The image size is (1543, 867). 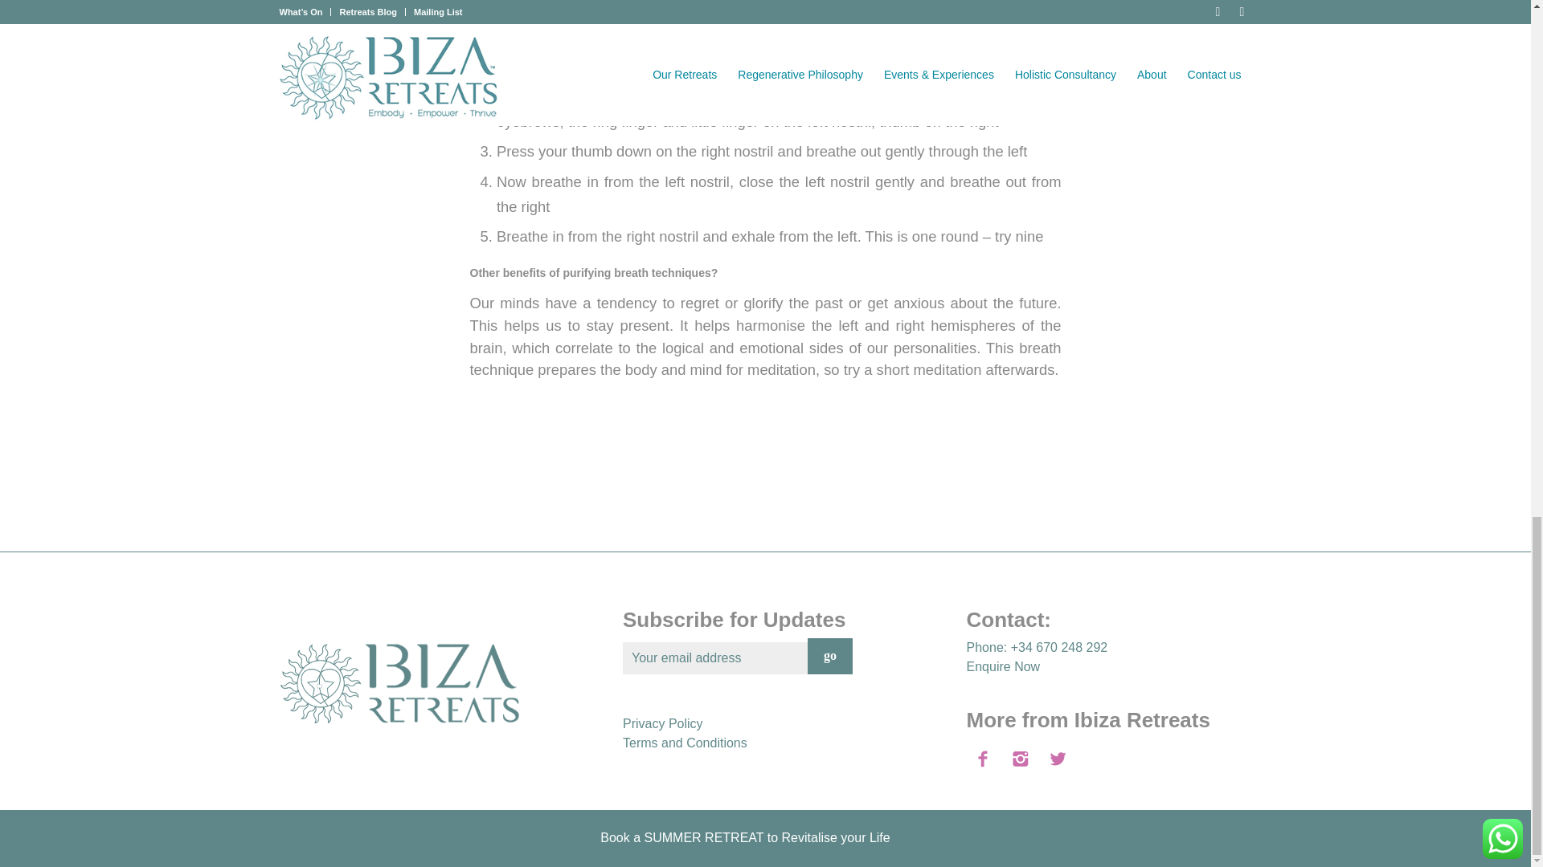 I want to click on Privacy Policy, so click(x=663, y=724).